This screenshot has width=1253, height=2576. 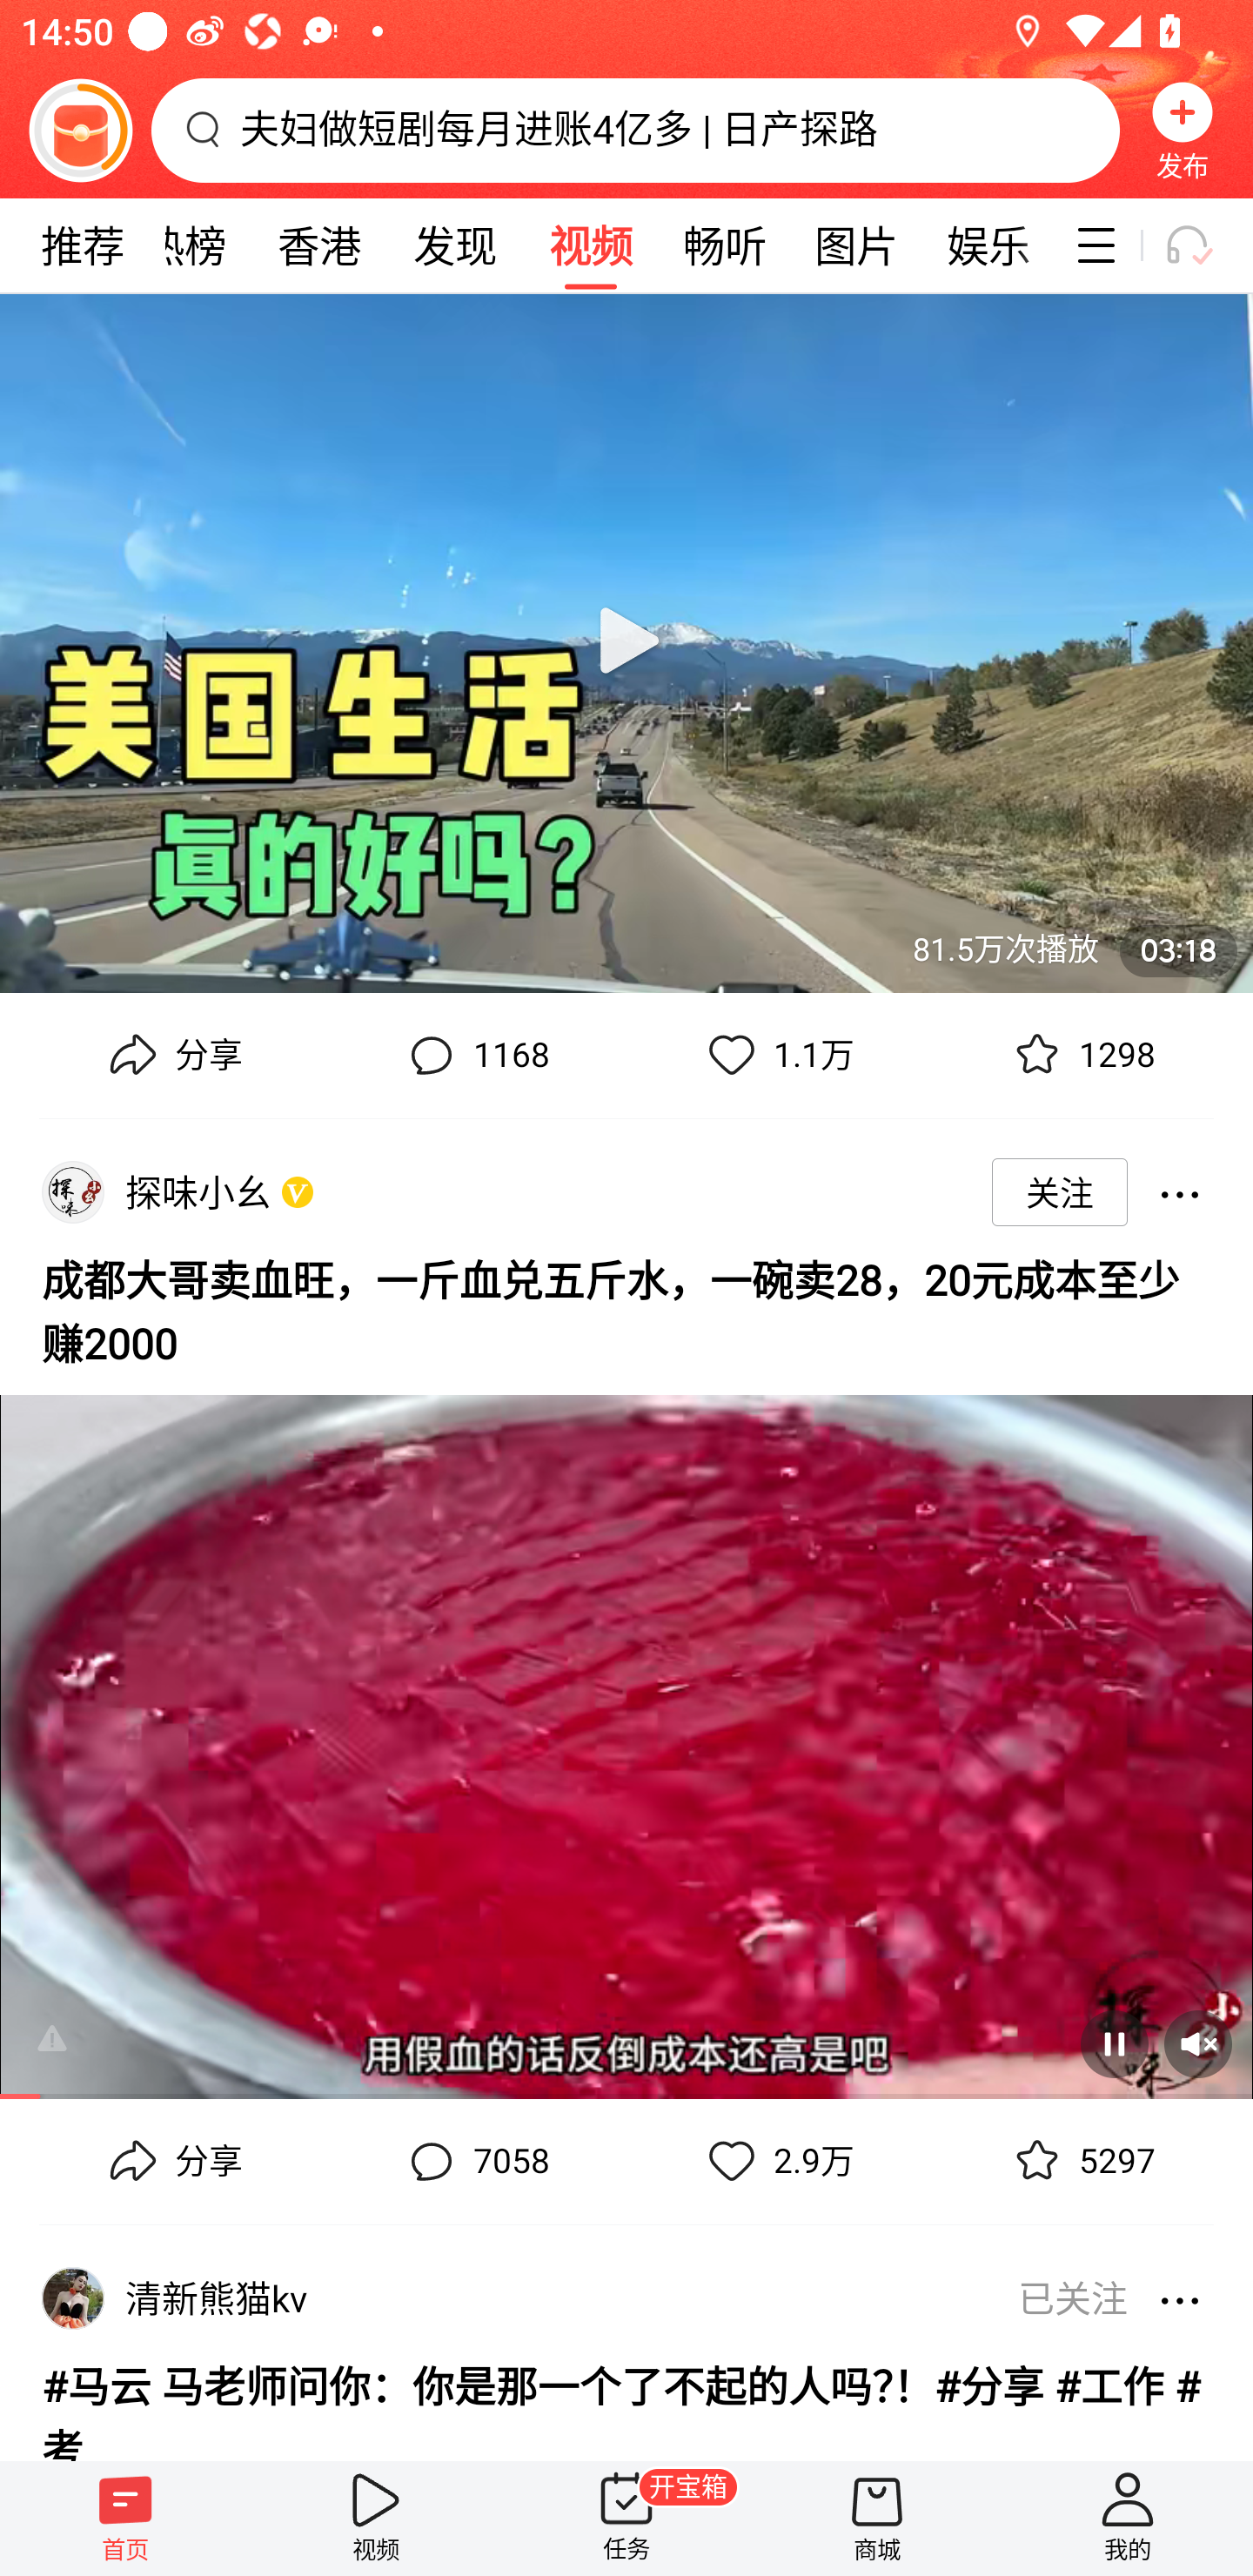 I want to click on 成都大哥卖血旺，一斤血兑五斤水，一碗卖28，20元成本至少赚2000, so click(x=626, y=1307).